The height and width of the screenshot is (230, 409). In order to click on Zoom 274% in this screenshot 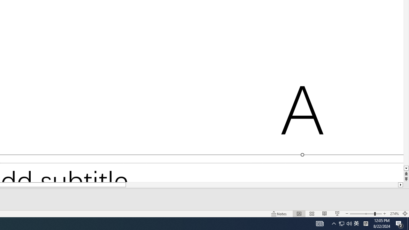, I will do `click(394, 213)`.